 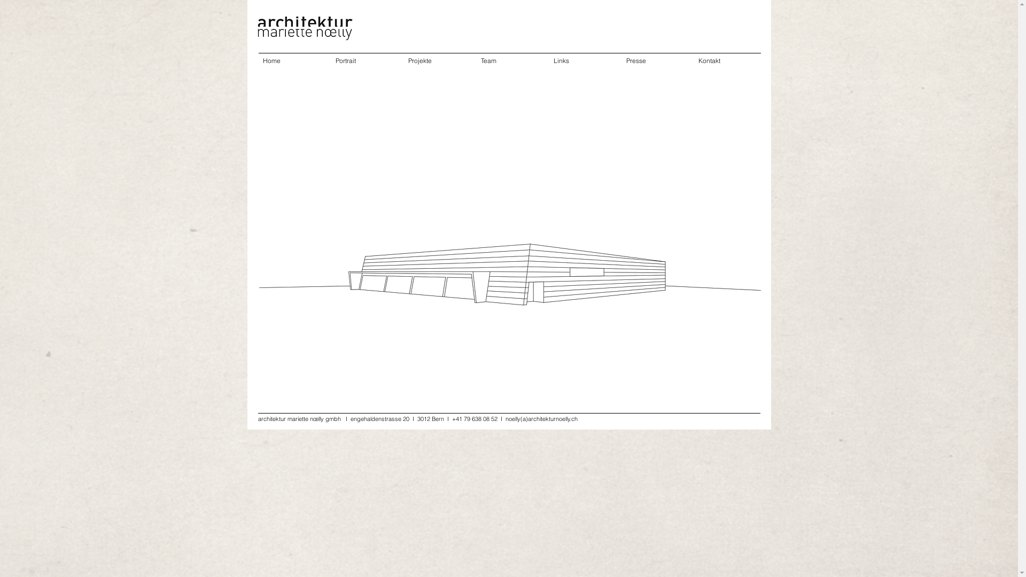 I want to click on Team, so click(x=509, y=56).